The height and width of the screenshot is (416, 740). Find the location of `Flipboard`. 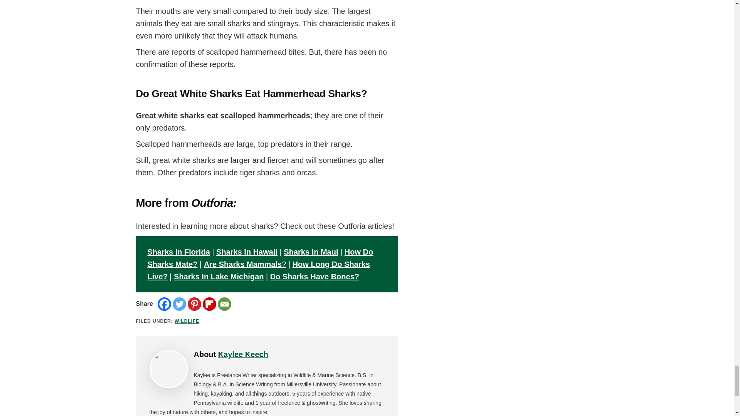

Flipboard is located at coordinates (209, 304).